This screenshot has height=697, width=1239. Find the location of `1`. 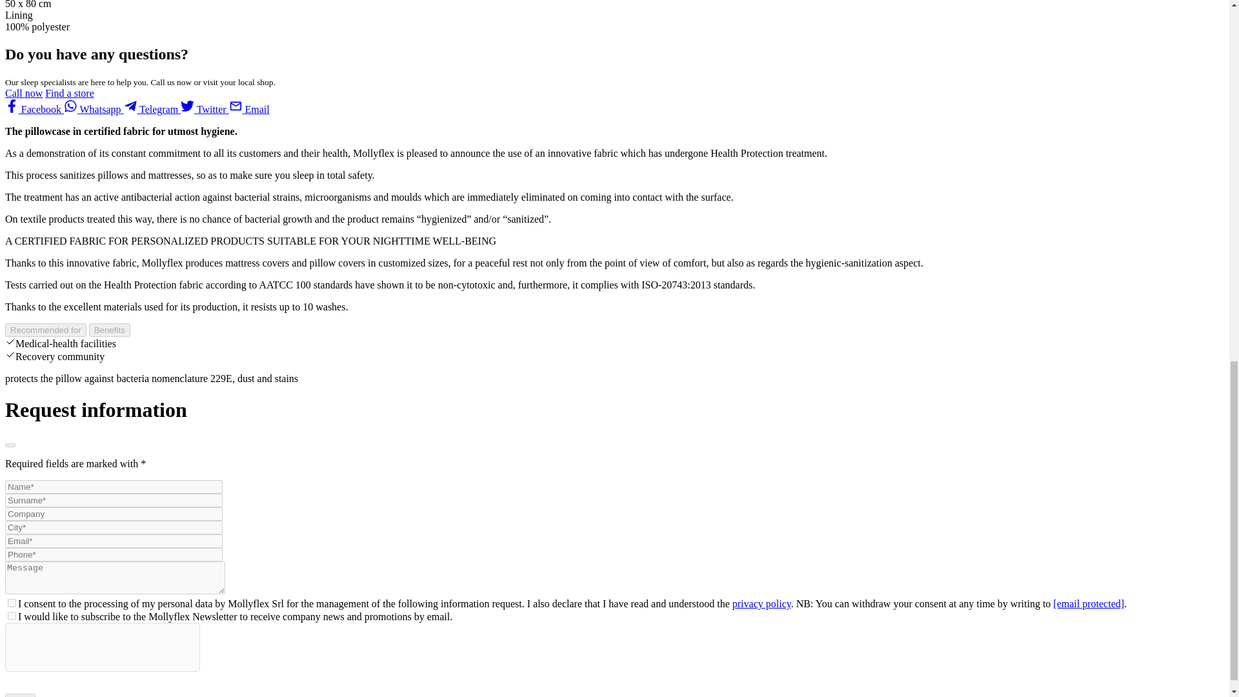

1 is located at coordinates (12, 603).